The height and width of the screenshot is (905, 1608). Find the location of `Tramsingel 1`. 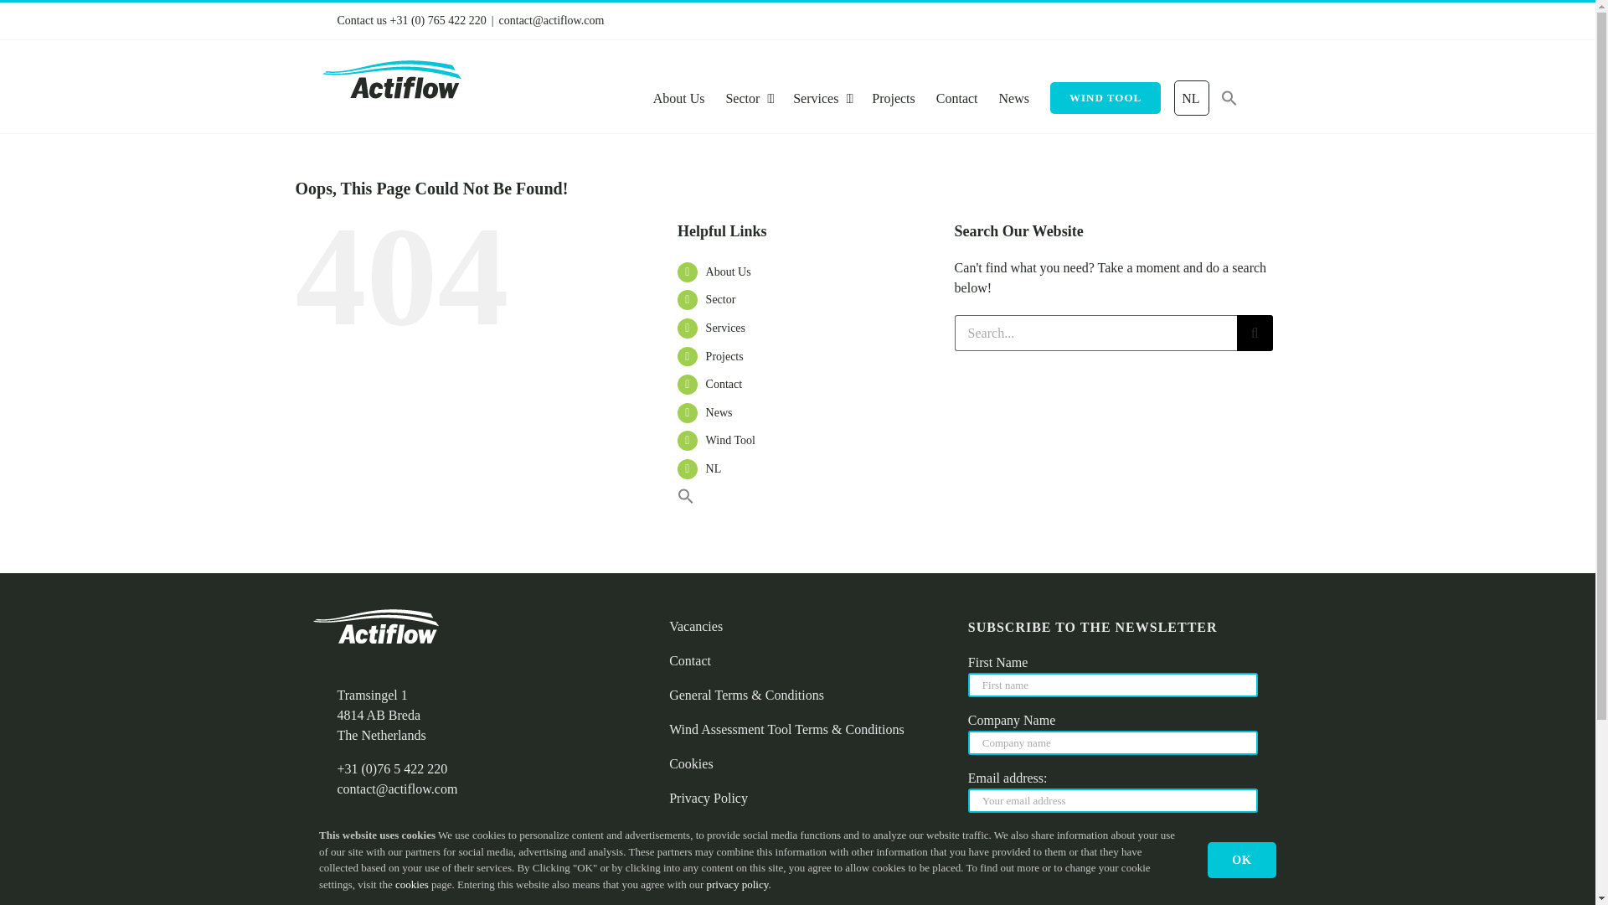

Tramsingel 1 is located at coordinates (372, 696).